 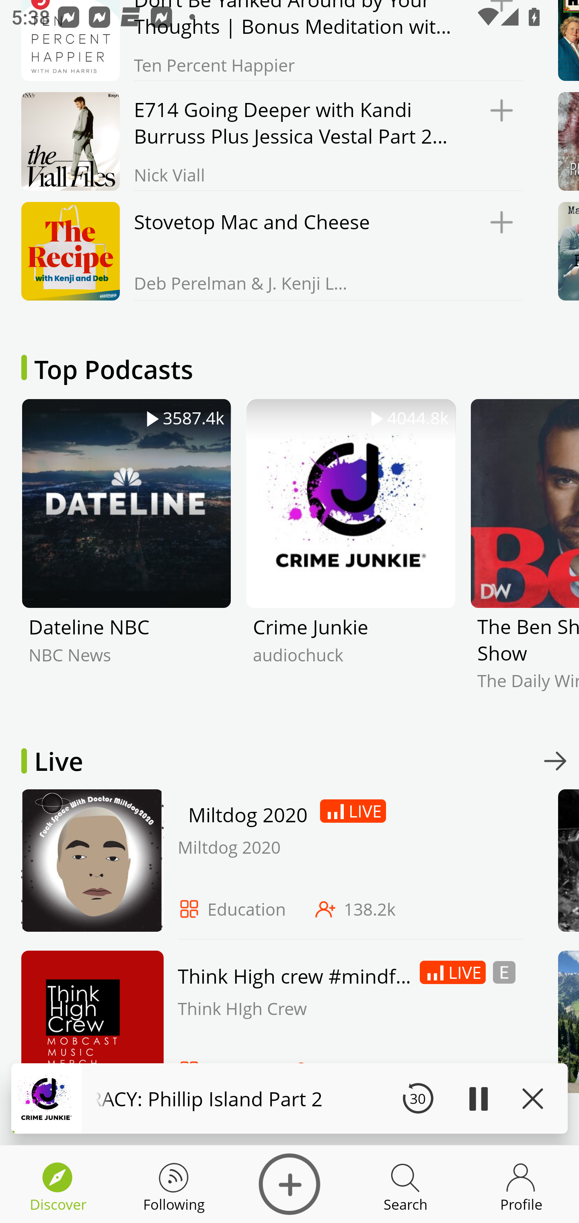 What do you see at coordinates (521, 1184) in the screenshot?
I see `Discover Profile` at bounding box center [521, 1184].